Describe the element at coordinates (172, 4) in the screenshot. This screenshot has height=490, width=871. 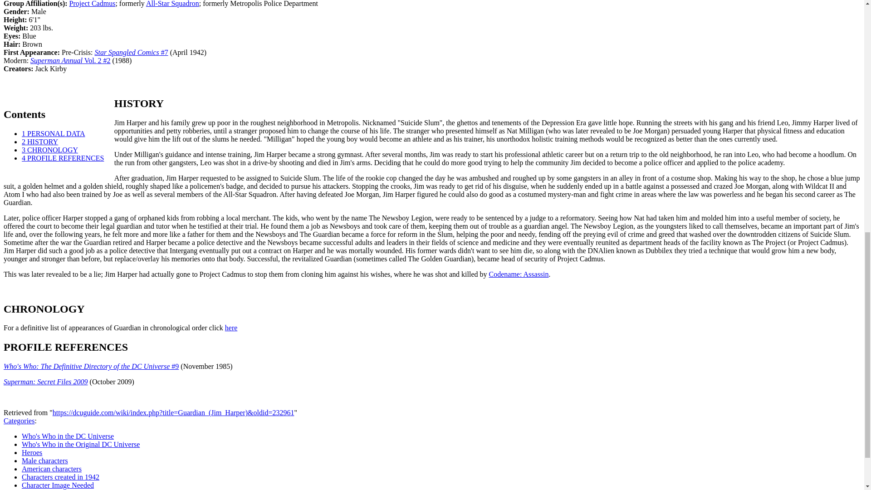
I see `All-Star Squadron` at that location.